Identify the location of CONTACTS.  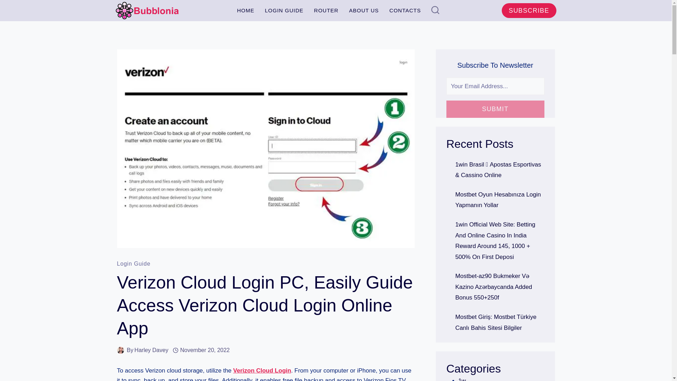
(405, 10).